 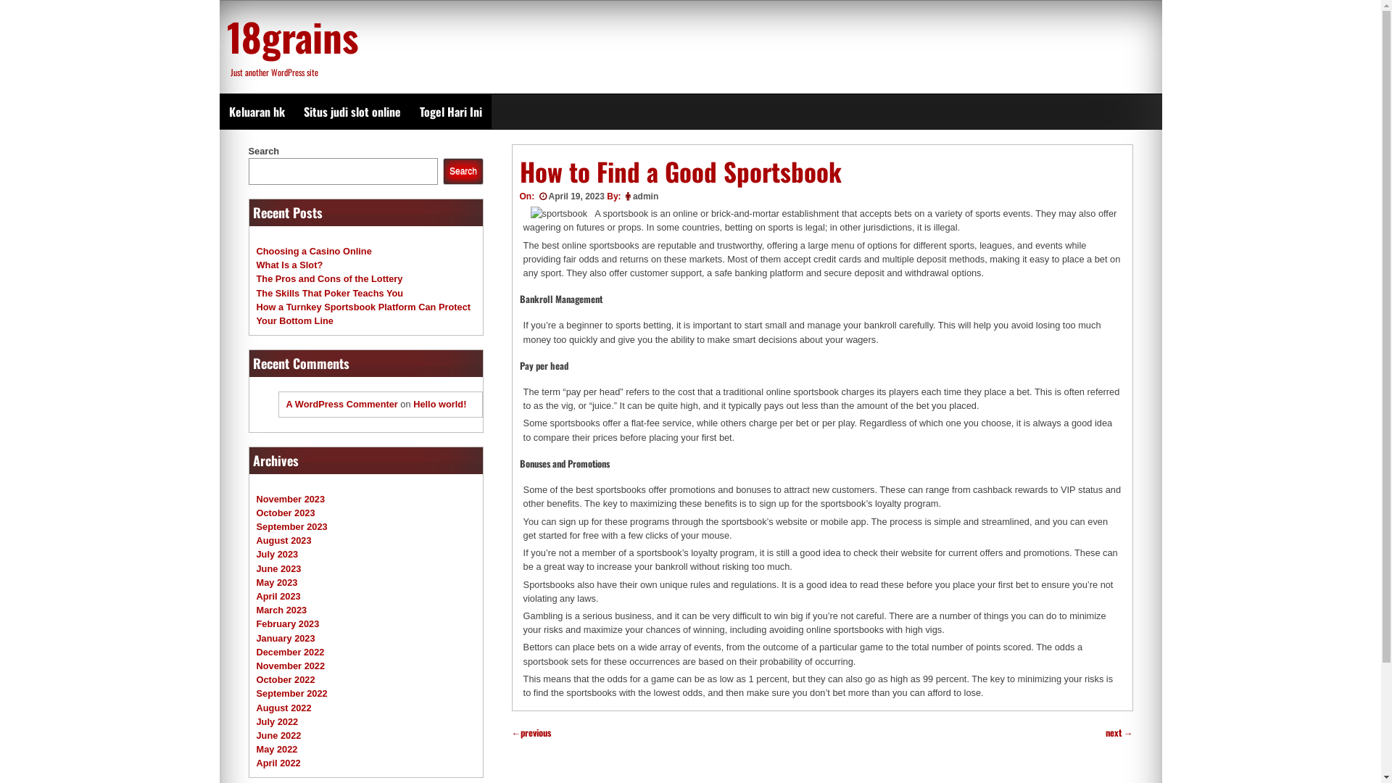 I want to click on December 2022, so click(x=291, y=652).